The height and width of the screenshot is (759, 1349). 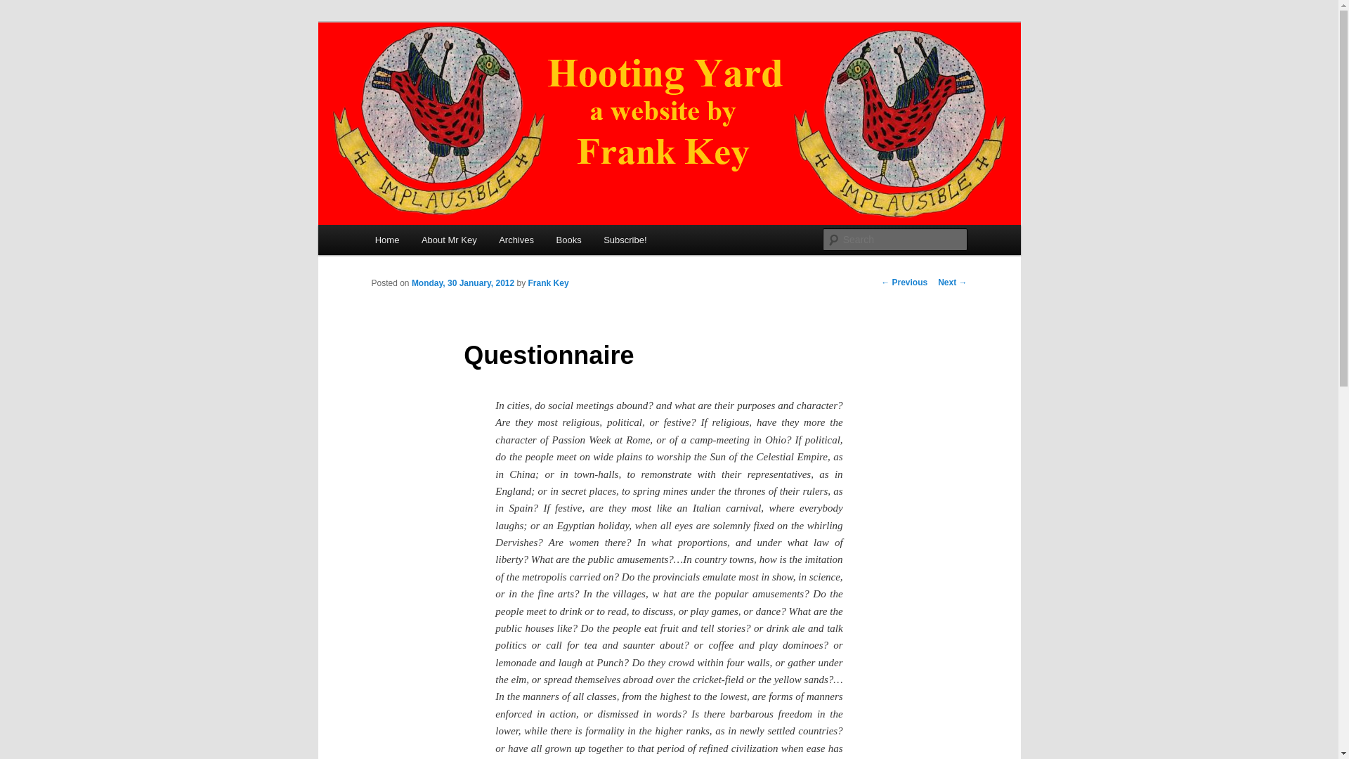 I want to click on Subscribe!, so click(x=625, y=239).